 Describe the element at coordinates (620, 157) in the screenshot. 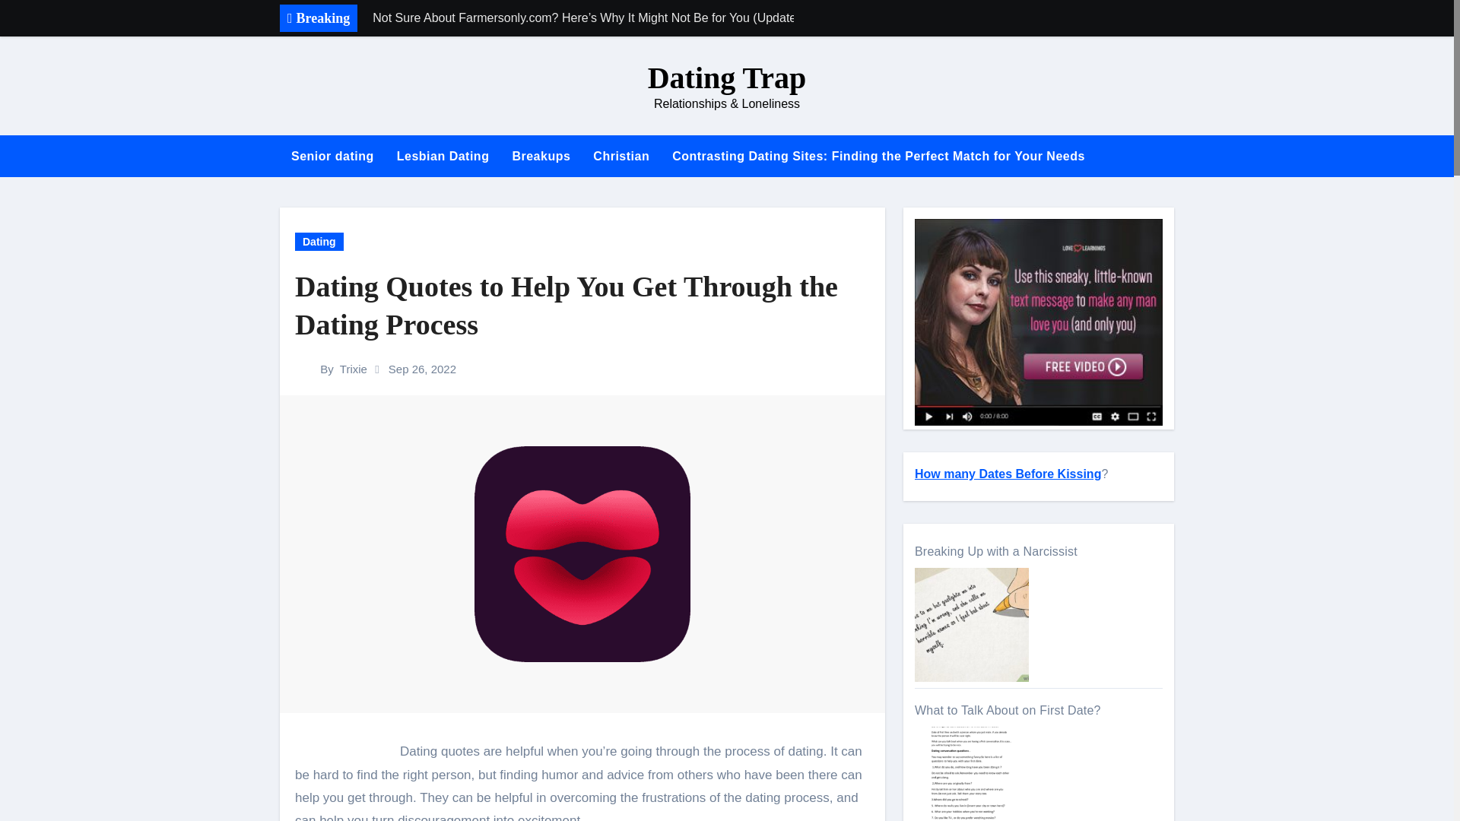

I see `Christian` at that location.